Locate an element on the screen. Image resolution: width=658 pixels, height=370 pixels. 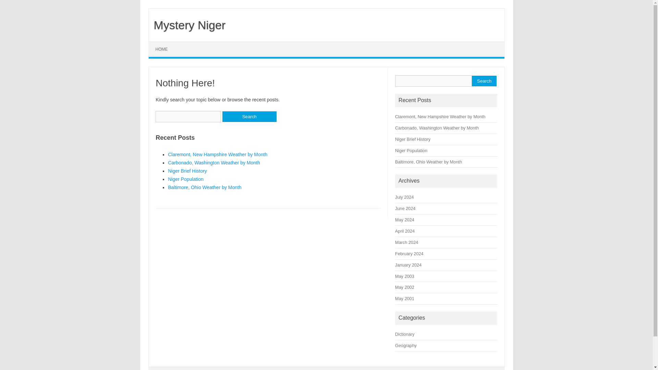
Geography is located at coordinates (406, 345).